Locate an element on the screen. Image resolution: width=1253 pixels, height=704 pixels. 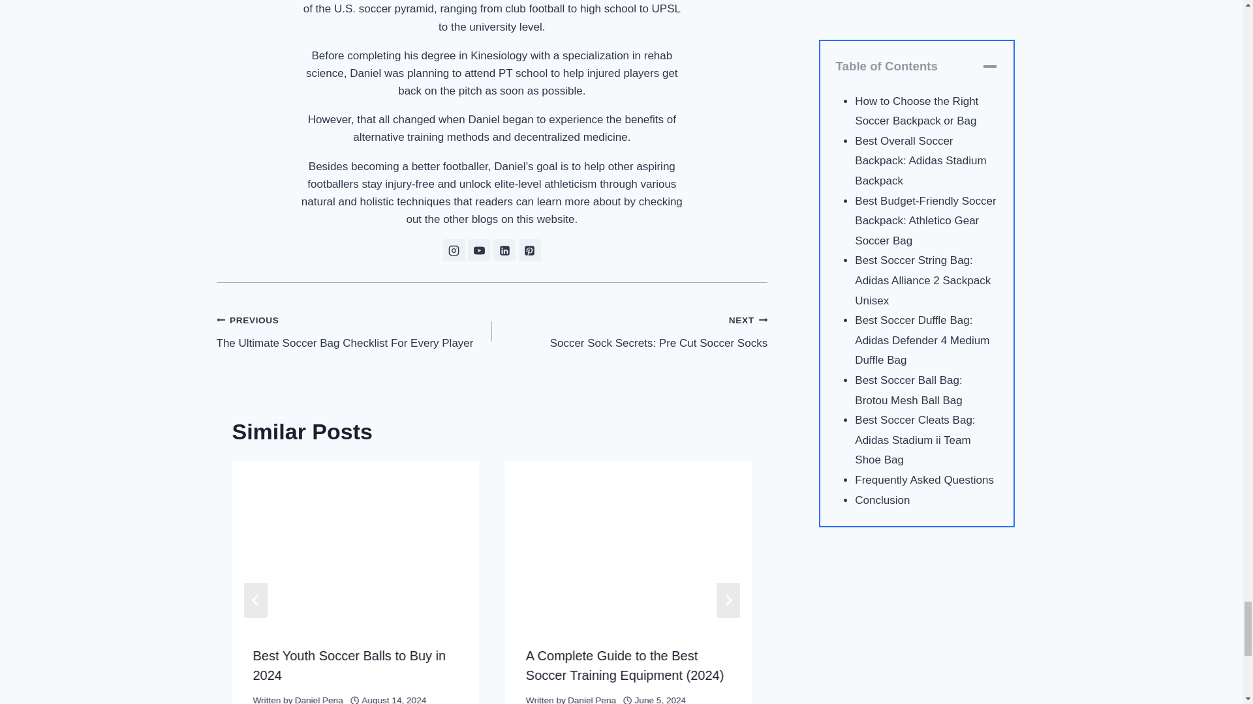
Follow Daniel Pena on Pinterest is located at coordinates (530, 250).